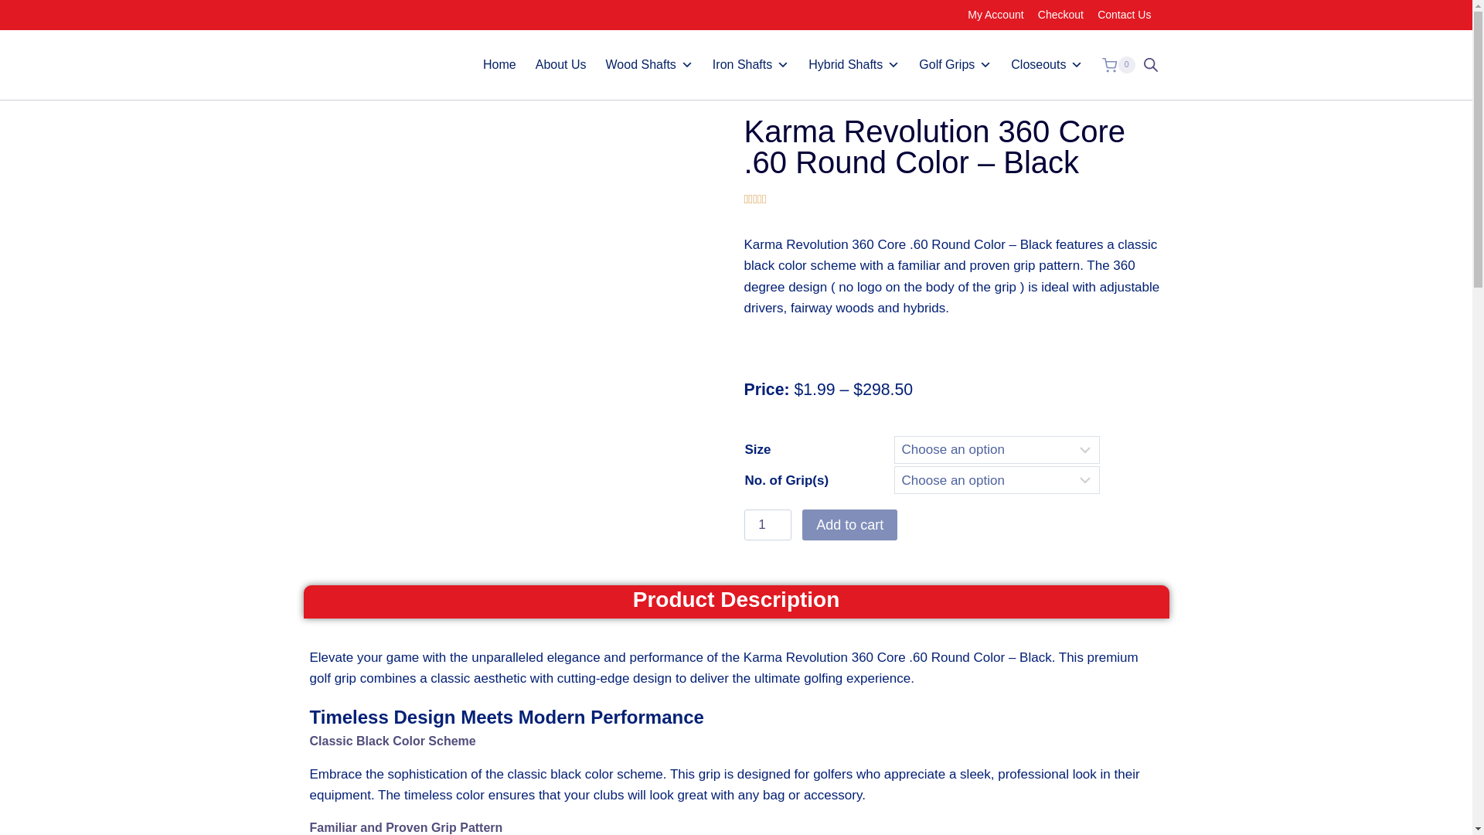  What do you see at coordinates (853, 64) in the screenshot?
I see `Hybrid Shafts` at bounding box center [853, 64].